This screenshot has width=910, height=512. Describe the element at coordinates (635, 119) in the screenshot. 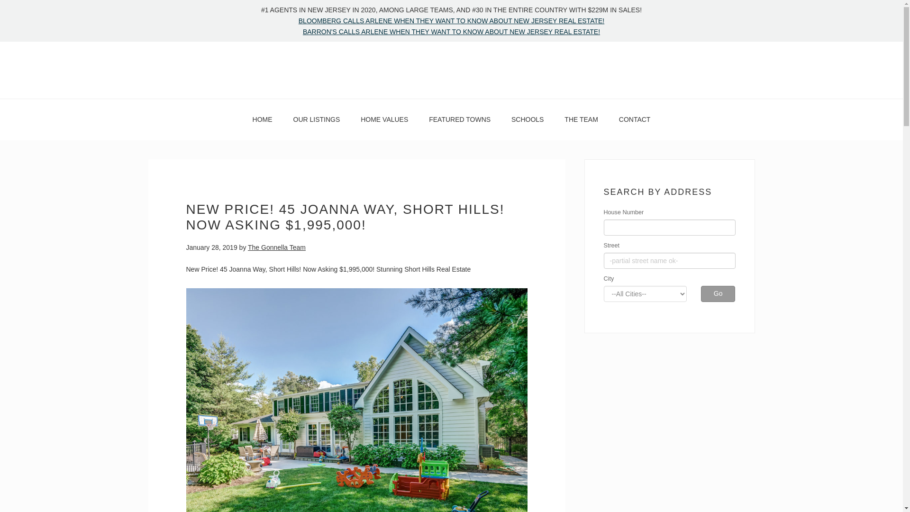

I see `CONTACT` at that location.